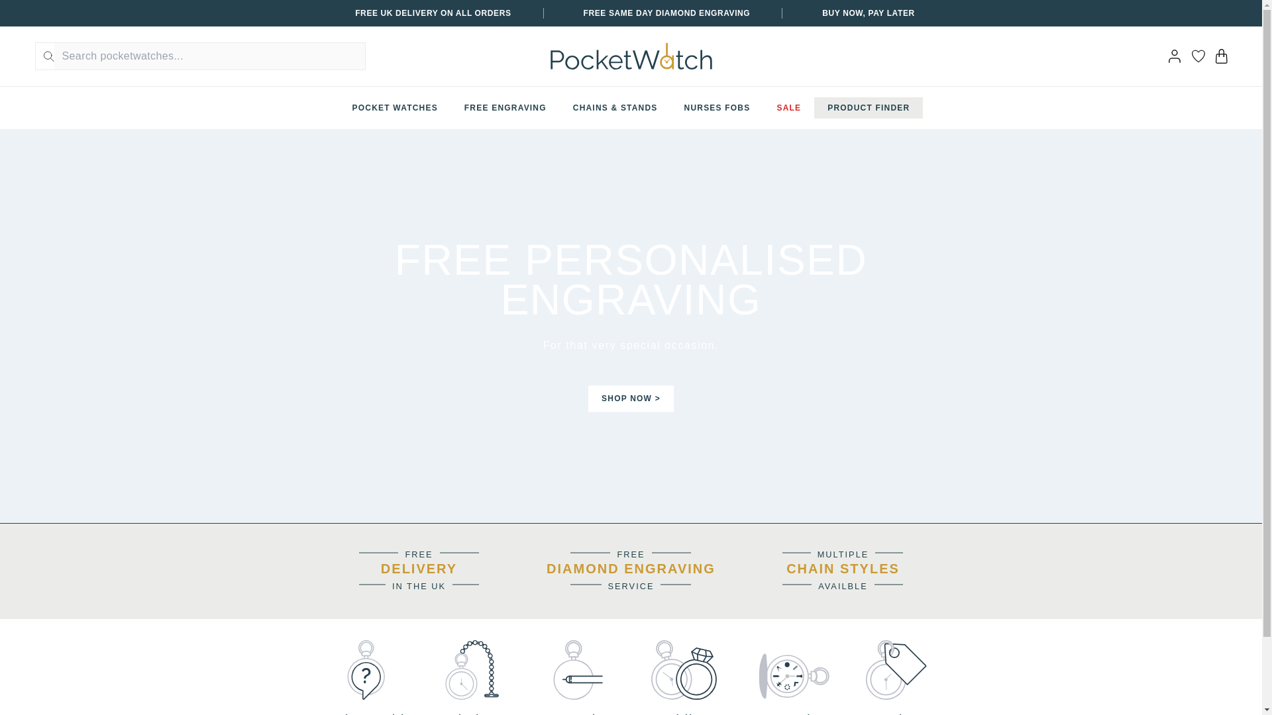  What do you see at coordinates (505, 107) in the screenshot?
I see `FREE ENGRAVING` at bounding box center [505, 107].